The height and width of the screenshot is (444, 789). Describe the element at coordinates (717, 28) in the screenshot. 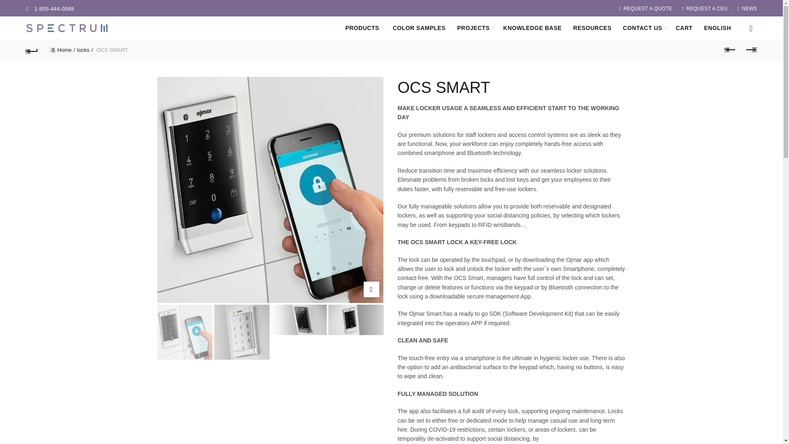

I see `English` at that location.